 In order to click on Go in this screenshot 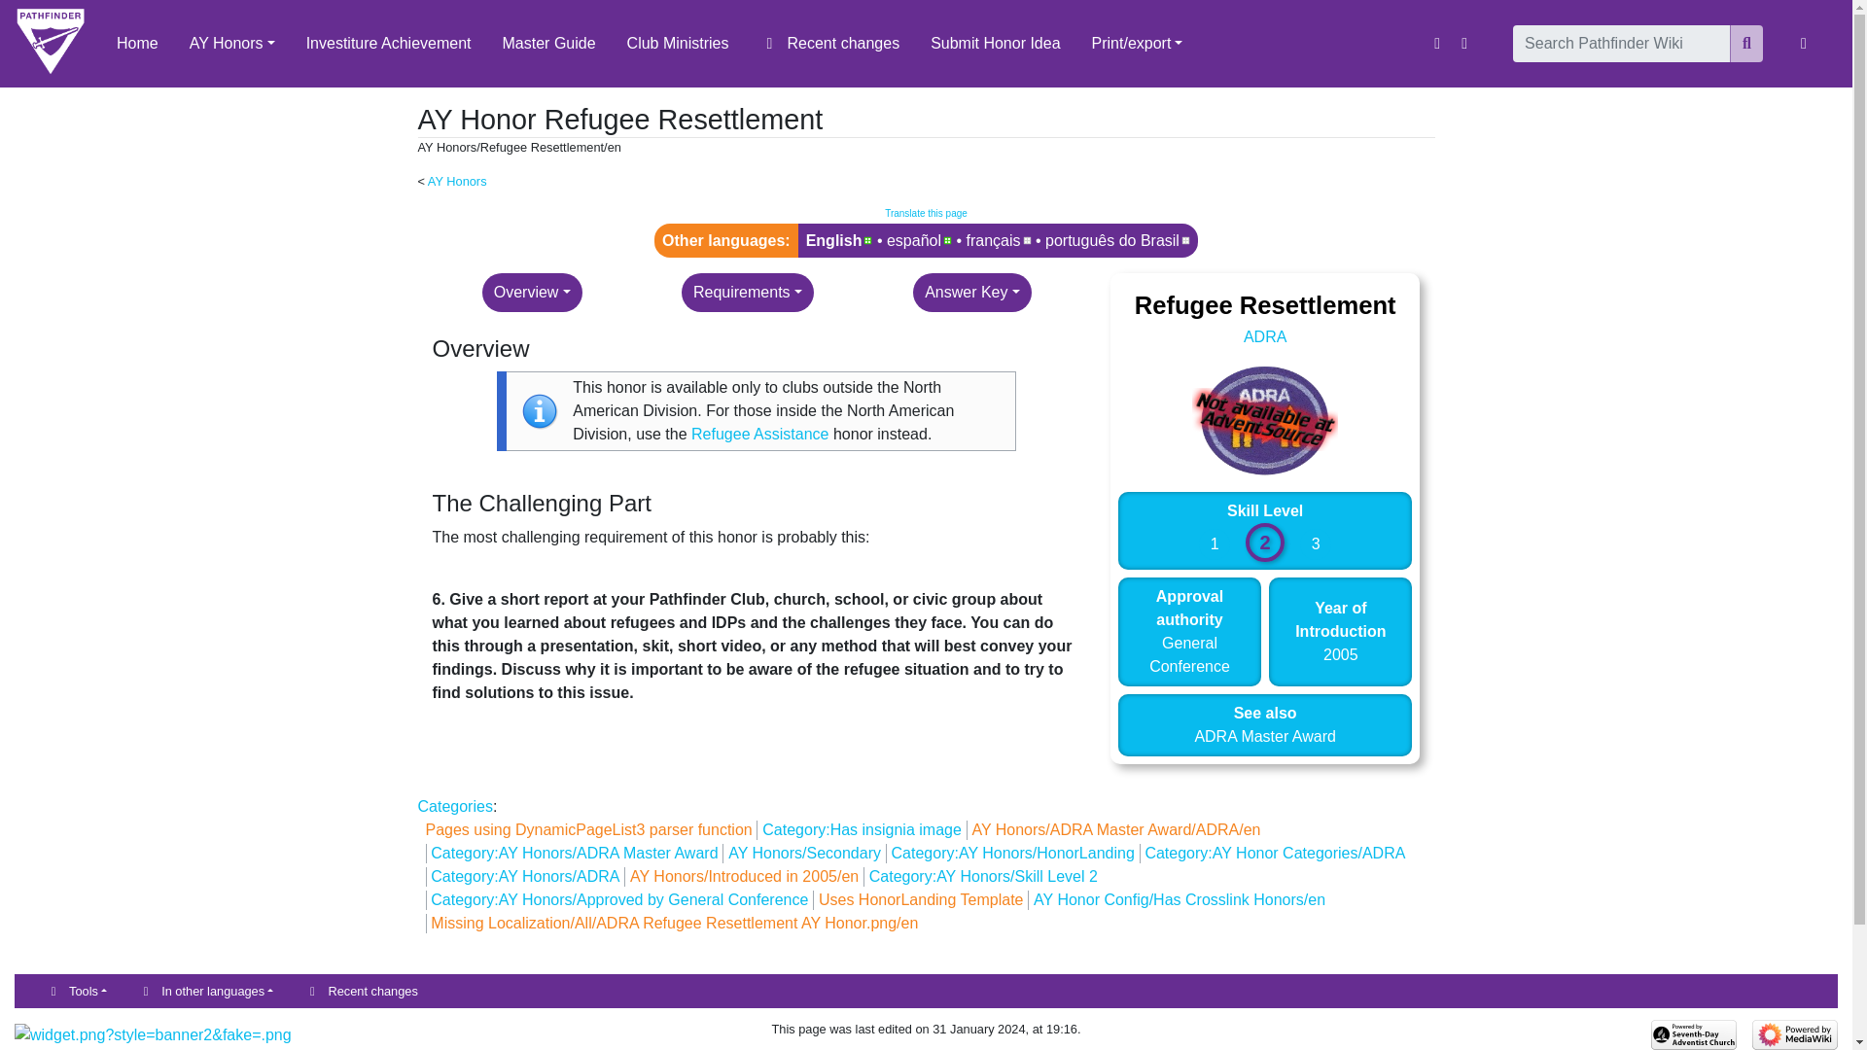, I will do `click(1746, 43)`.